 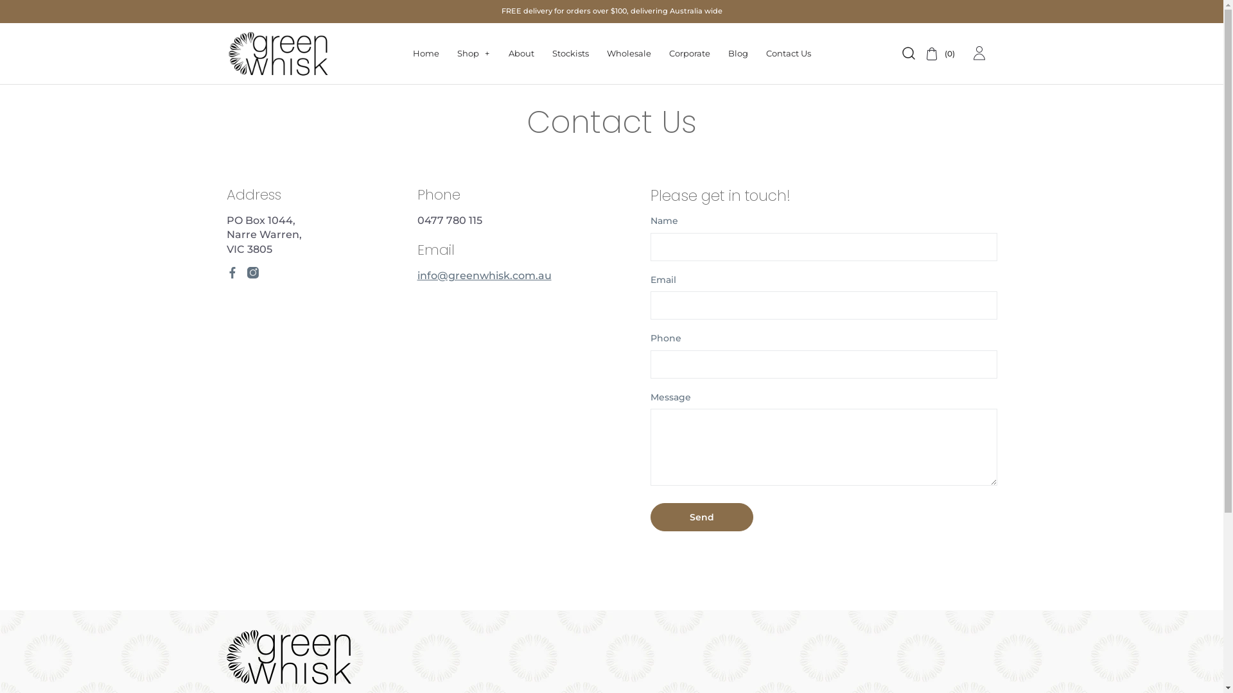 I want to click on GreenWhisk, so click(x=288, y=682).